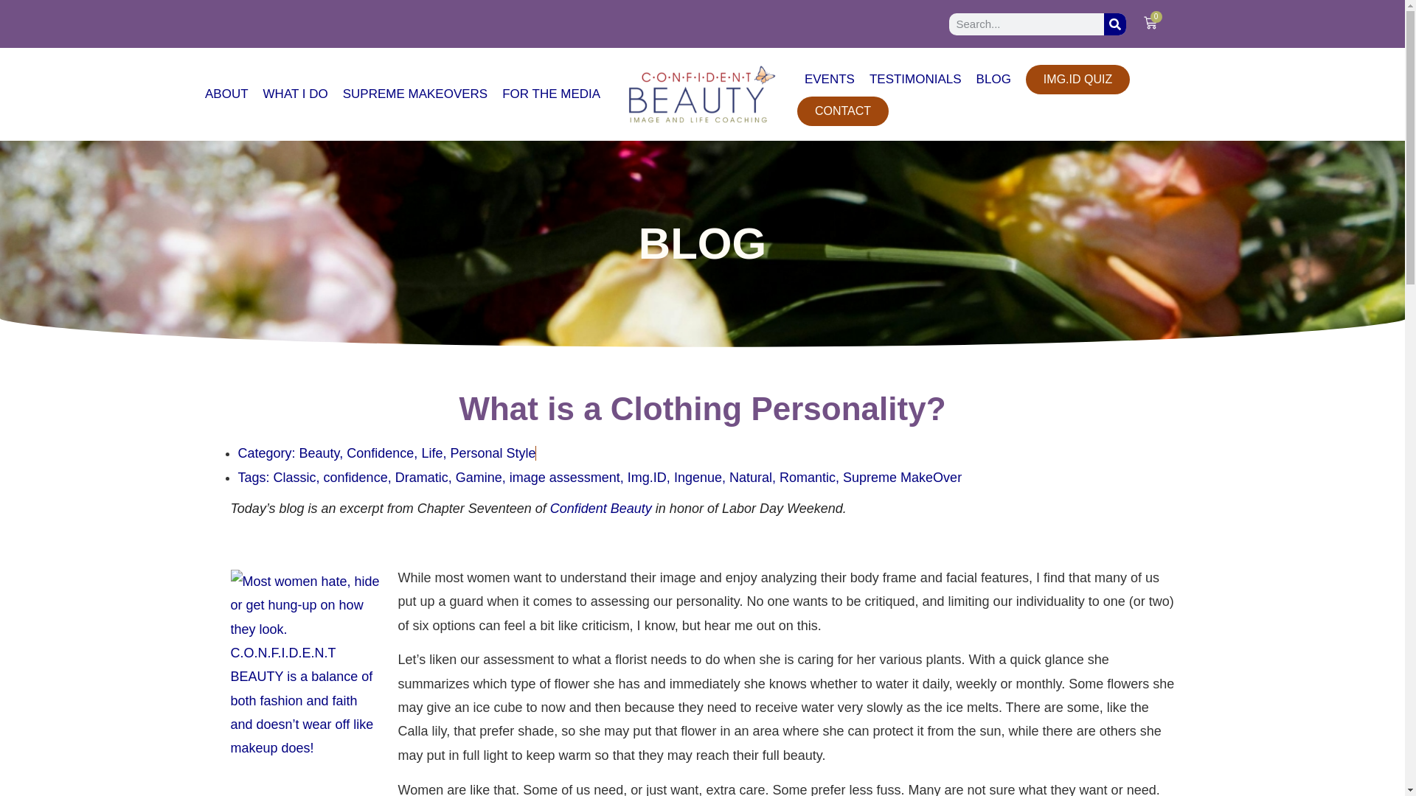 The width and height of the screenshot is (1416, 796). What do you see at coordinates (227, 94) in the screenshot?
I see `ABOUT` at bounding box center [227, 94].